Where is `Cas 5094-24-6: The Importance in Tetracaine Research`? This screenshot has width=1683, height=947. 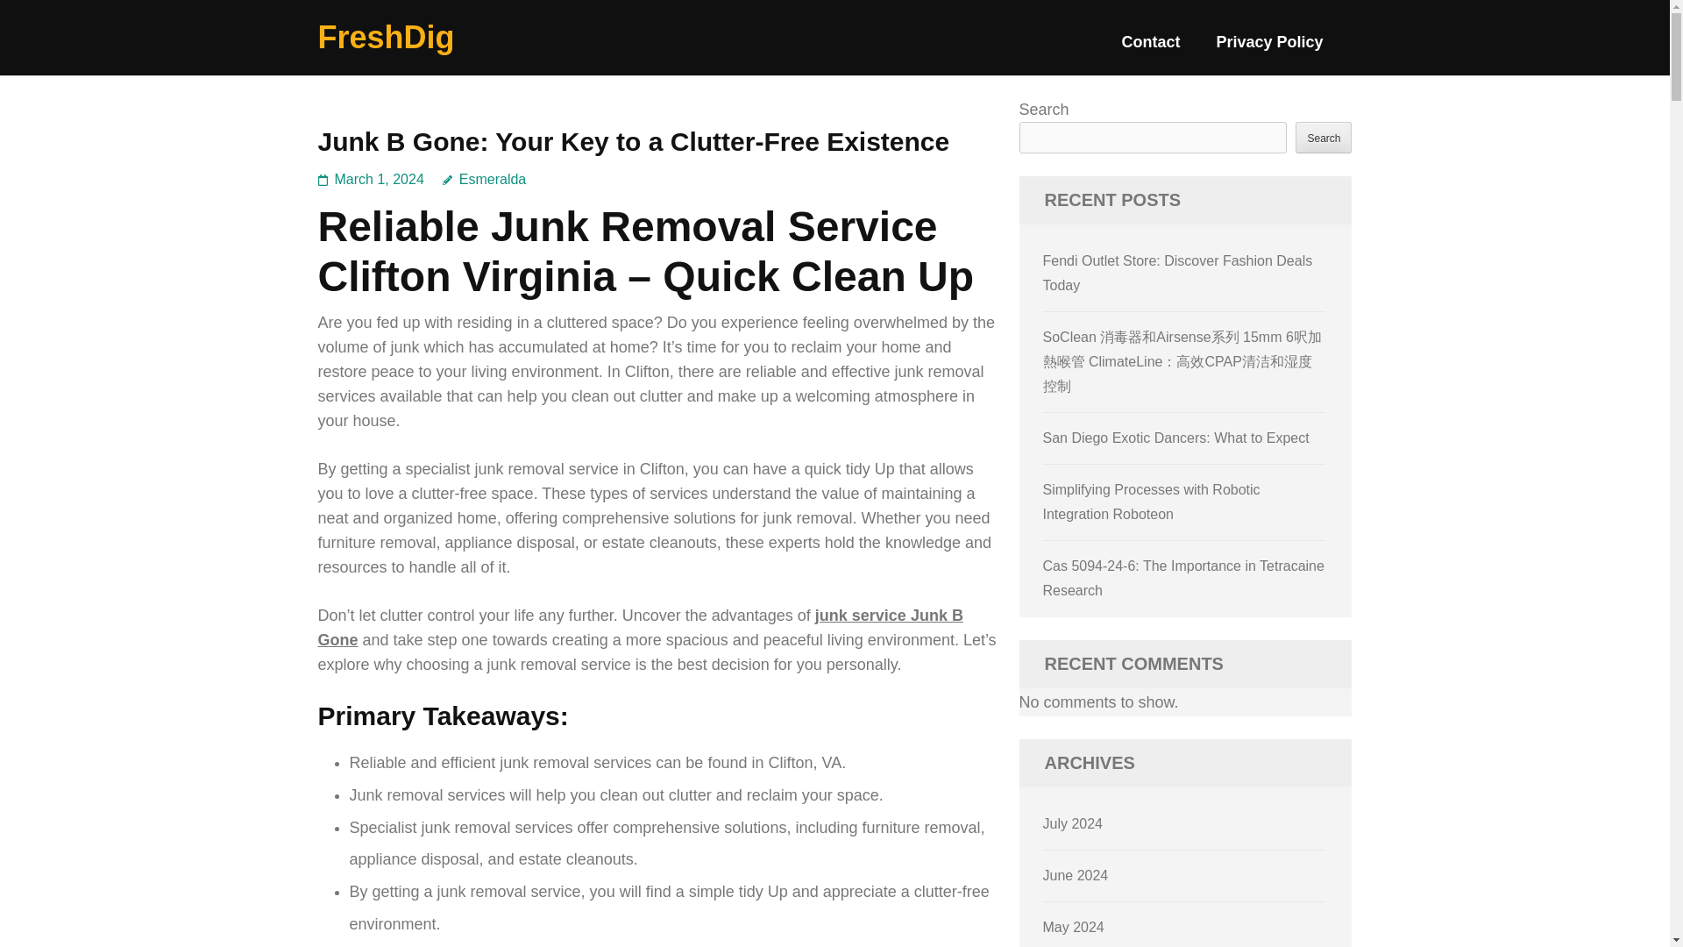
Cas 5094-24-6: The Importance in Tetracaine Research is located at coordinates (1183, 578).